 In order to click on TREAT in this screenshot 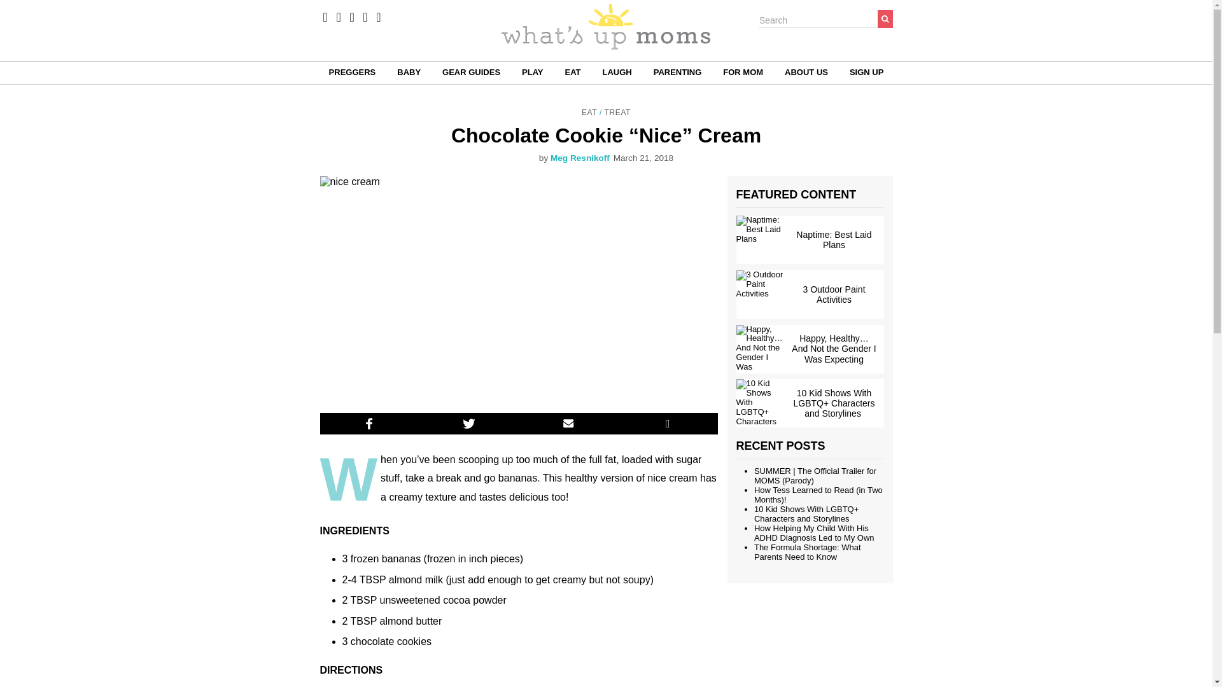, I will do `click(617, 112)`.